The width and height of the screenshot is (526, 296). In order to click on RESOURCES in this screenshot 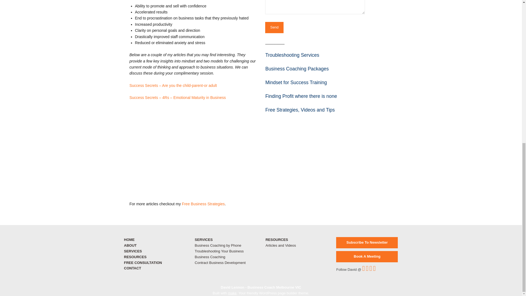, I will do `click(135, 257)`.